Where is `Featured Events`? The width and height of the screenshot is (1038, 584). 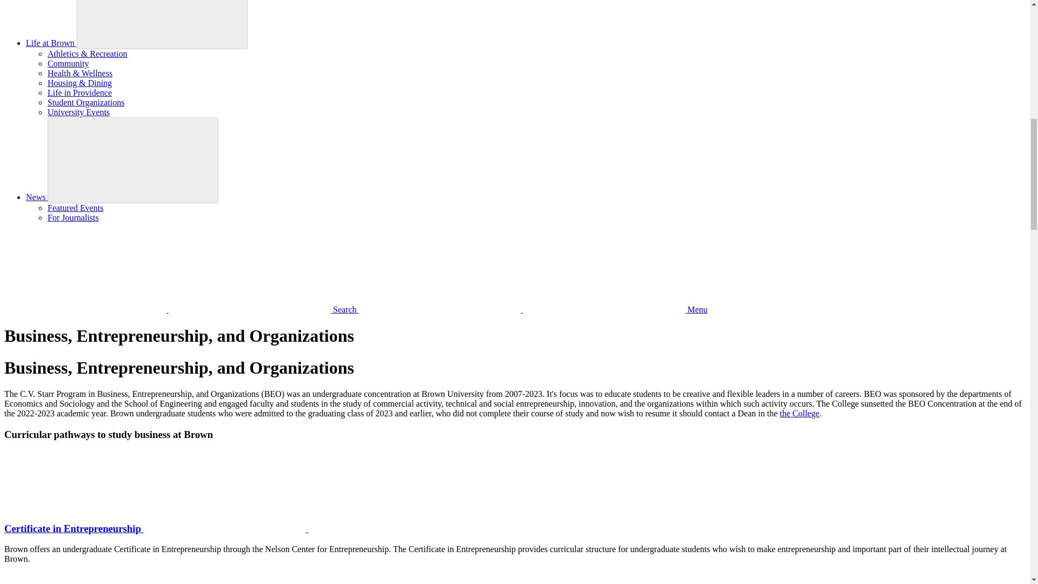
Featured Events is located at coordinates (76, 208).